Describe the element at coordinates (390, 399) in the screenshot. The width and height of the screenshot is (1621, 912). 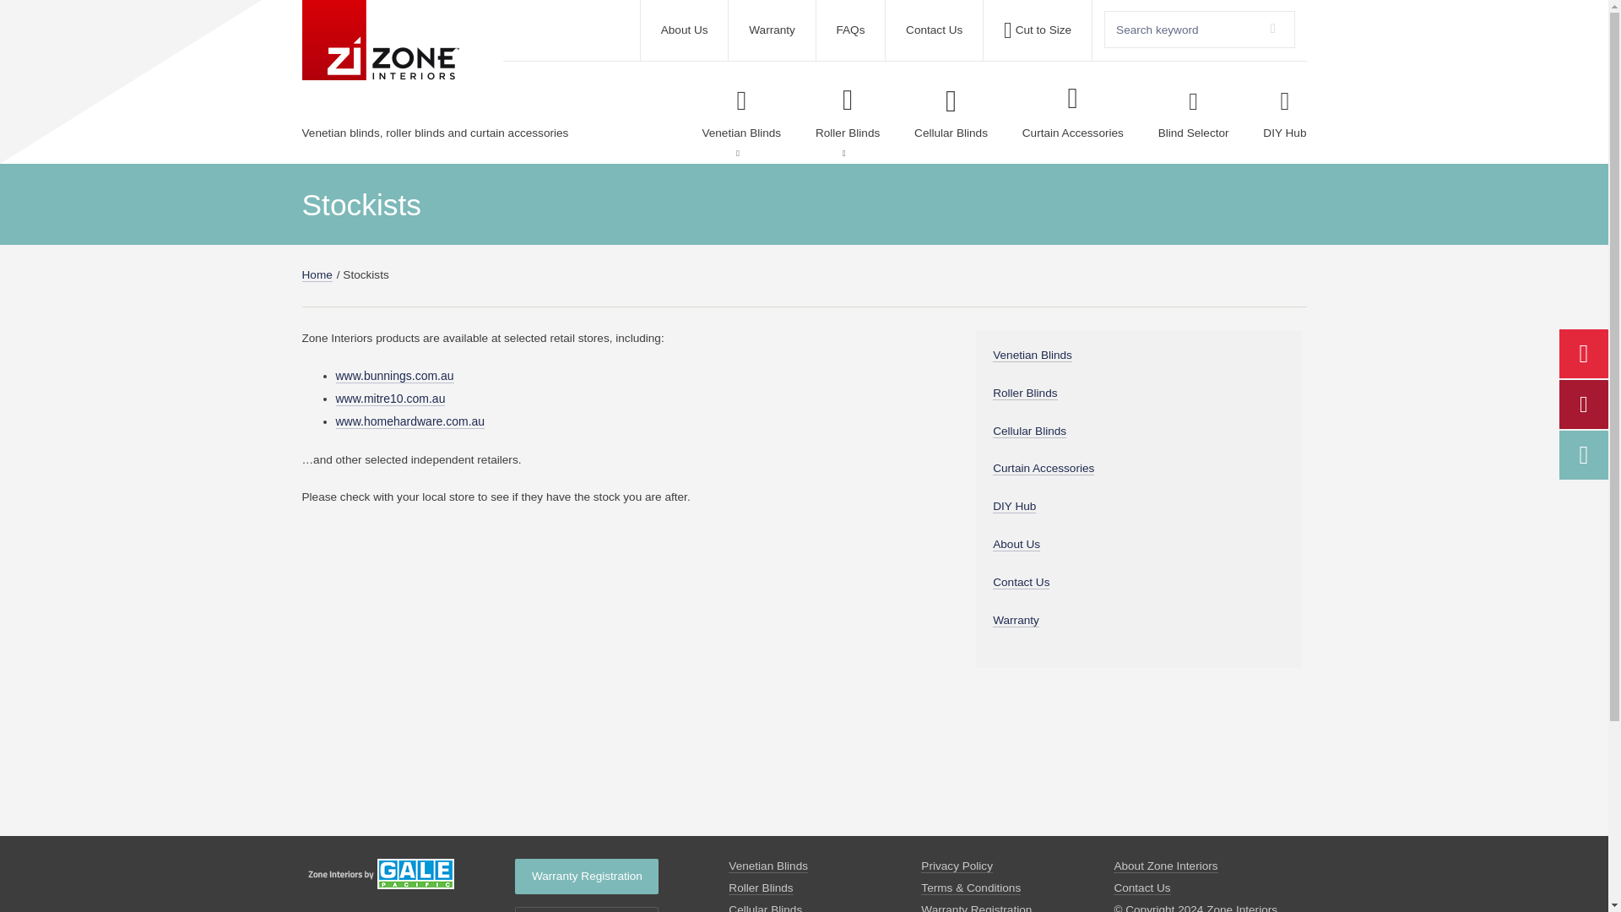
I see `www.mitre10.com.au` at that location.